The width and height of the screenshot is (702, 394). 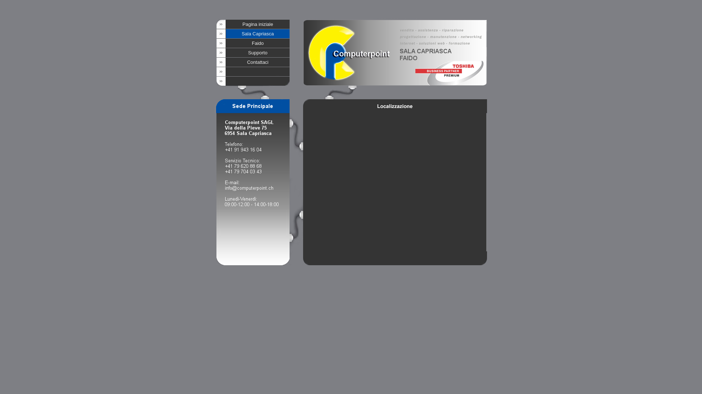 What do you see at coordinates (258, 43) in the screenshot?
I see `Faido` at bounding box center [258, 43].